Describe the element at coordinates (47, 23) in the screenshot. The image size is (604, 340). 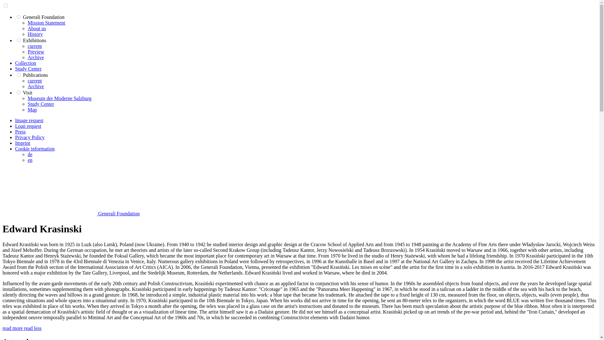
I see `Mission Statement` at that location.